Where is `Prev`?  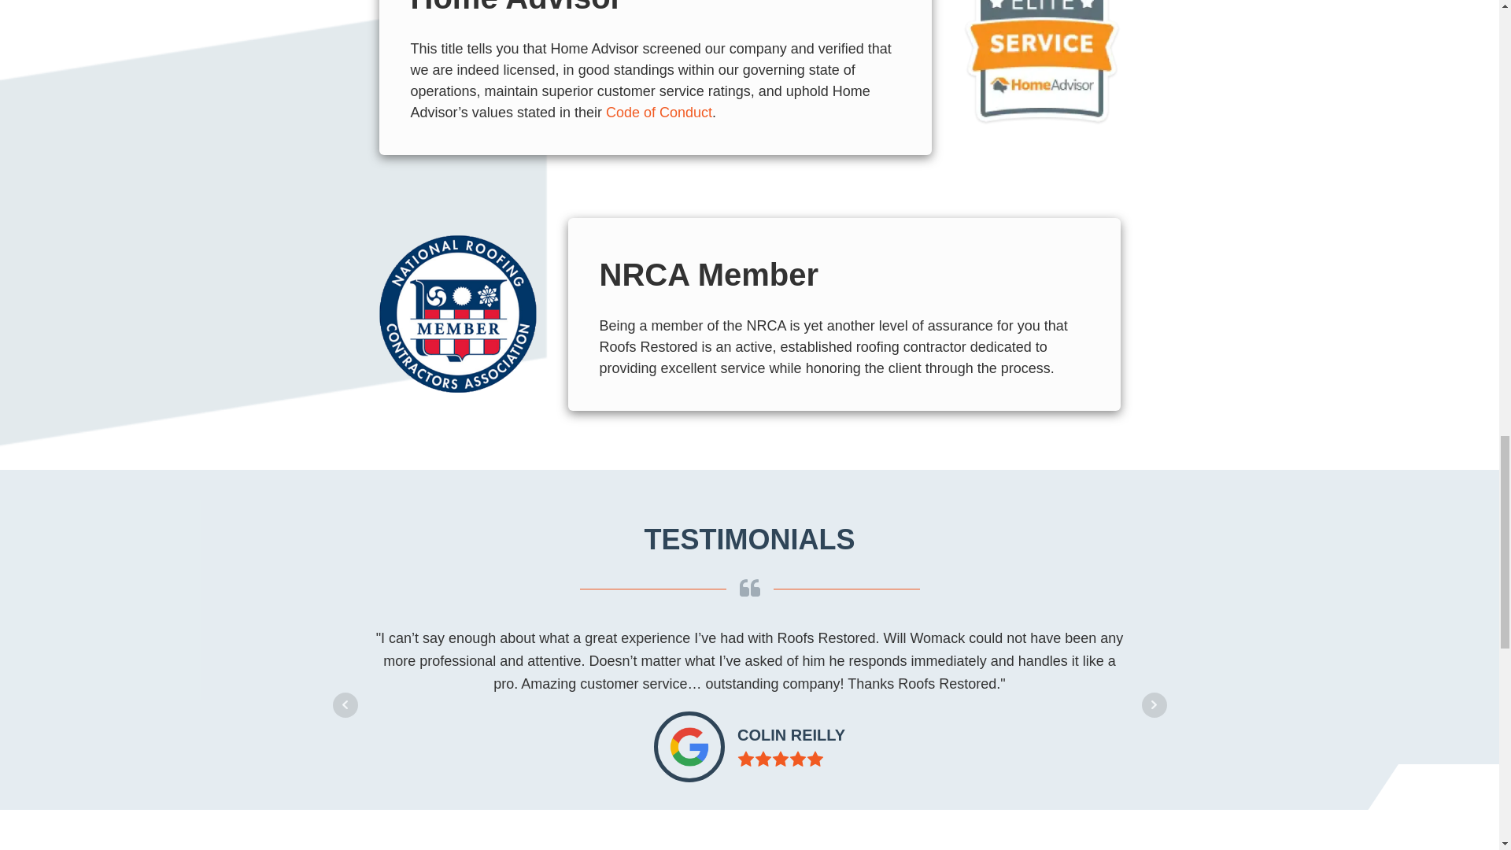 Prev is located at coordinates (345, 705).